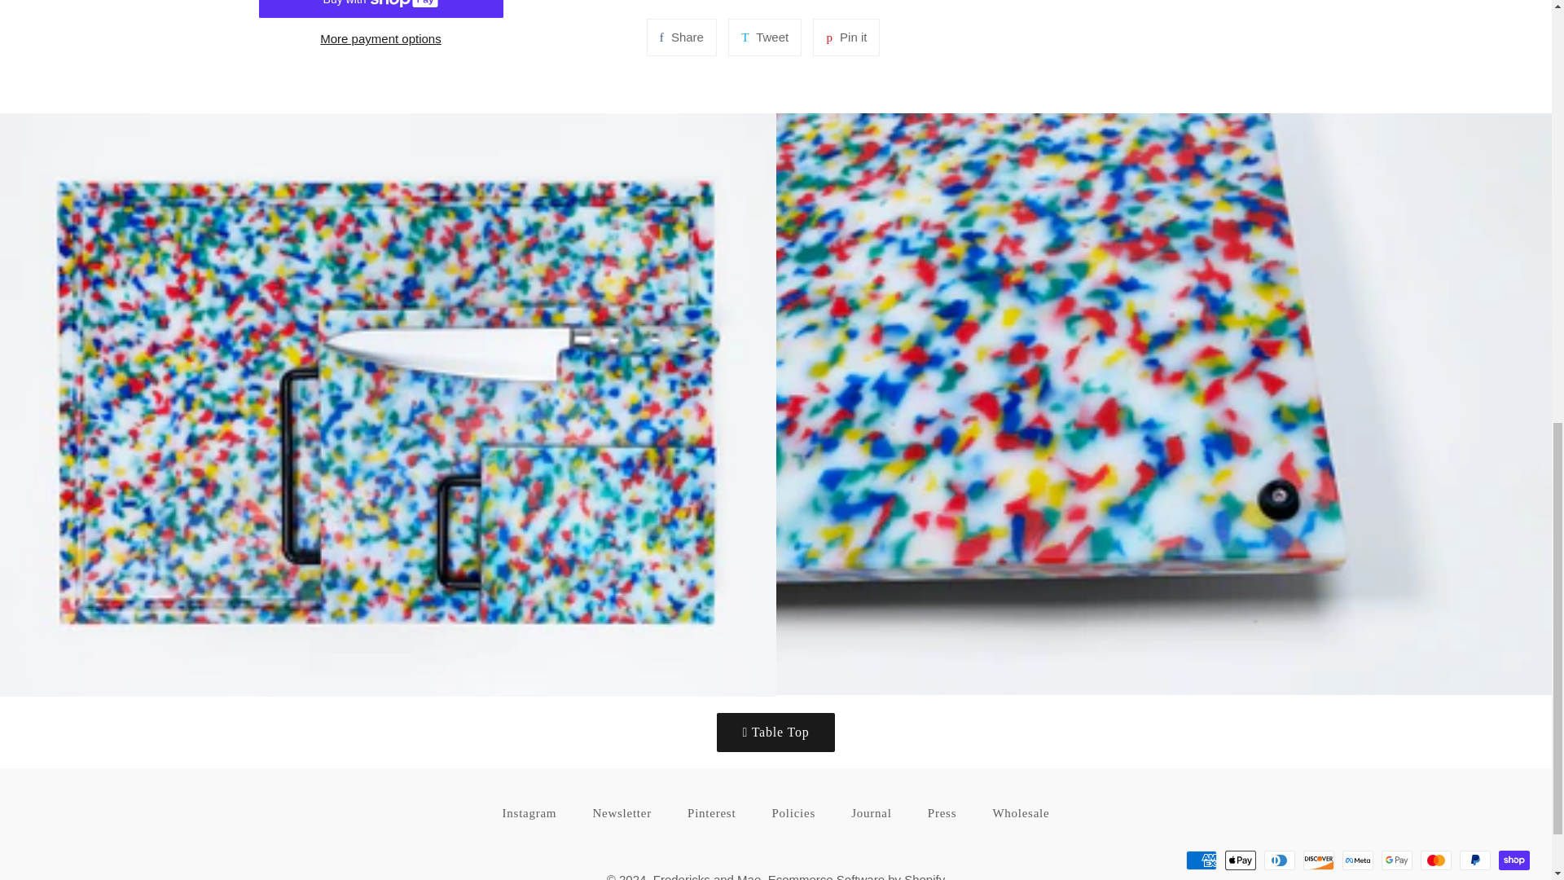 This screenshot has height=880, width=1564. What do you see at coordinates (1201, 860) in the screenshot?
I see `Pin on Pinterest` at bounding box center [1201, 860].